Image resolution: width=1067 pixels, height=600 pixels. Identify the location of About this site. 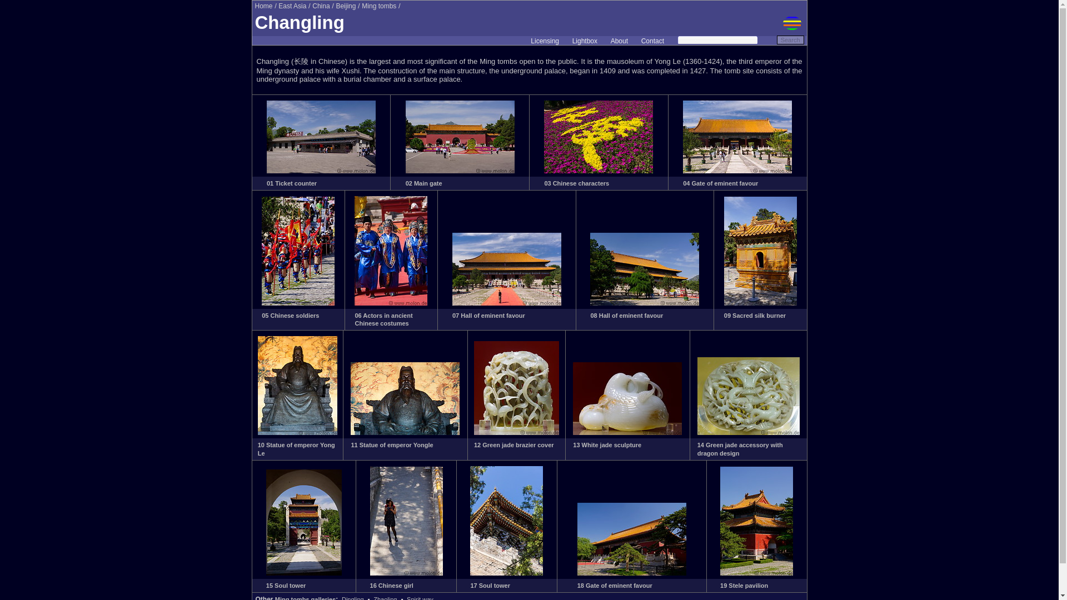
(619, 41).